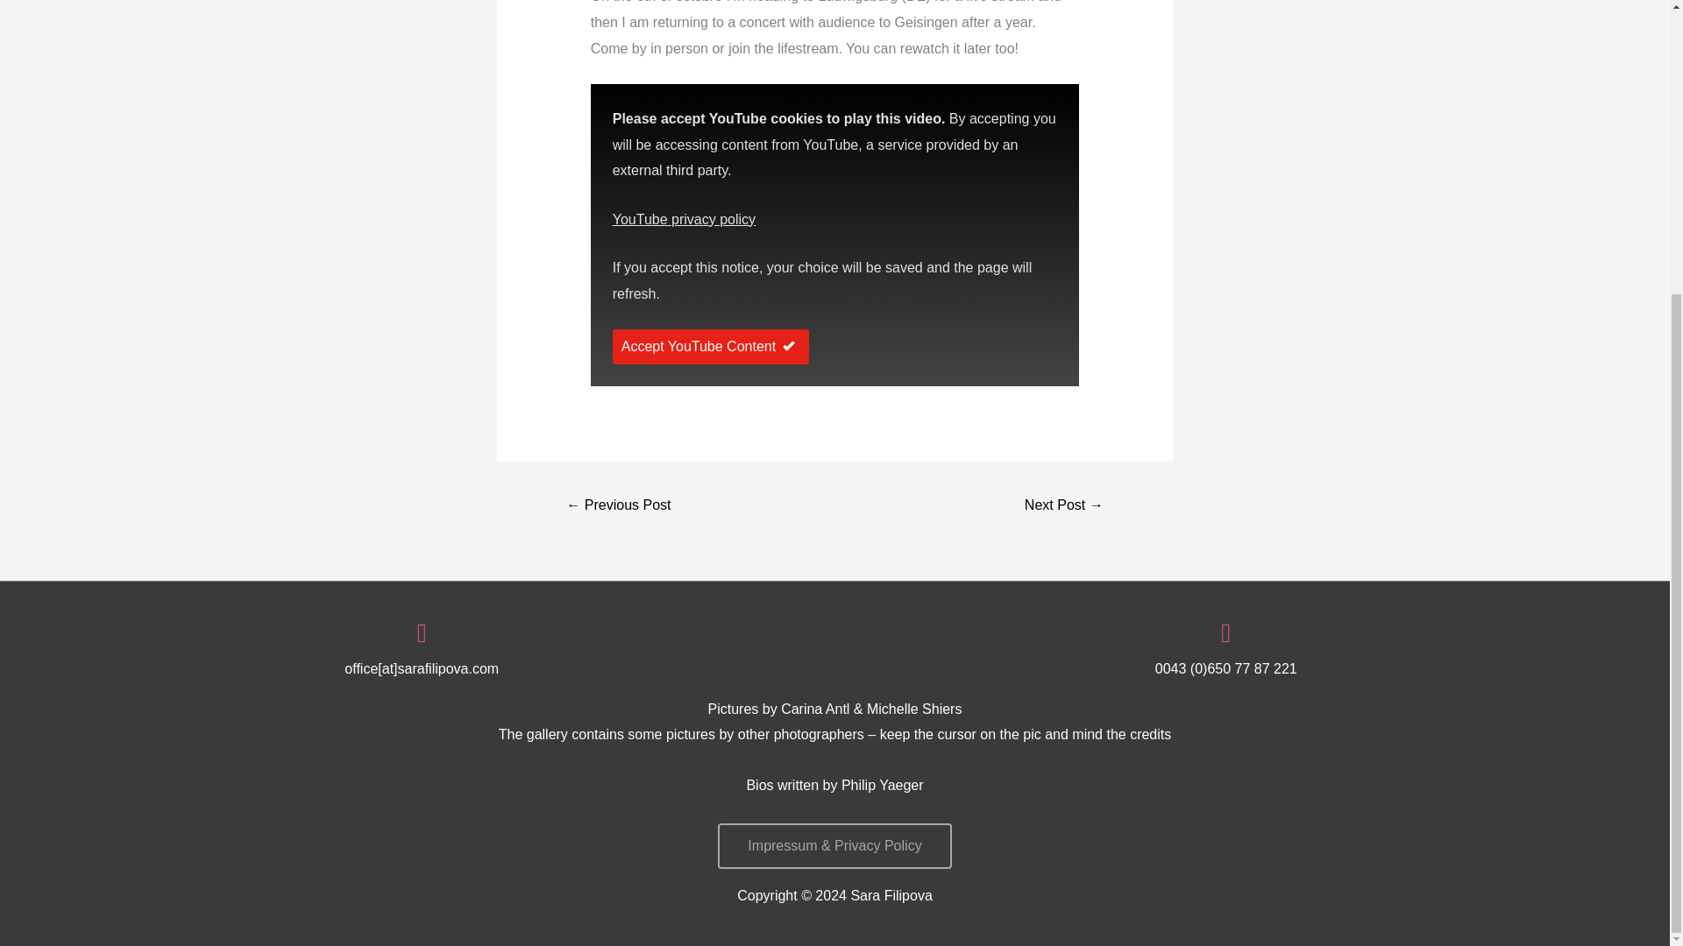 The height and width of the screenshot is (946, 1683). I want to click on YouTube privacy policy, so click(684, 219).